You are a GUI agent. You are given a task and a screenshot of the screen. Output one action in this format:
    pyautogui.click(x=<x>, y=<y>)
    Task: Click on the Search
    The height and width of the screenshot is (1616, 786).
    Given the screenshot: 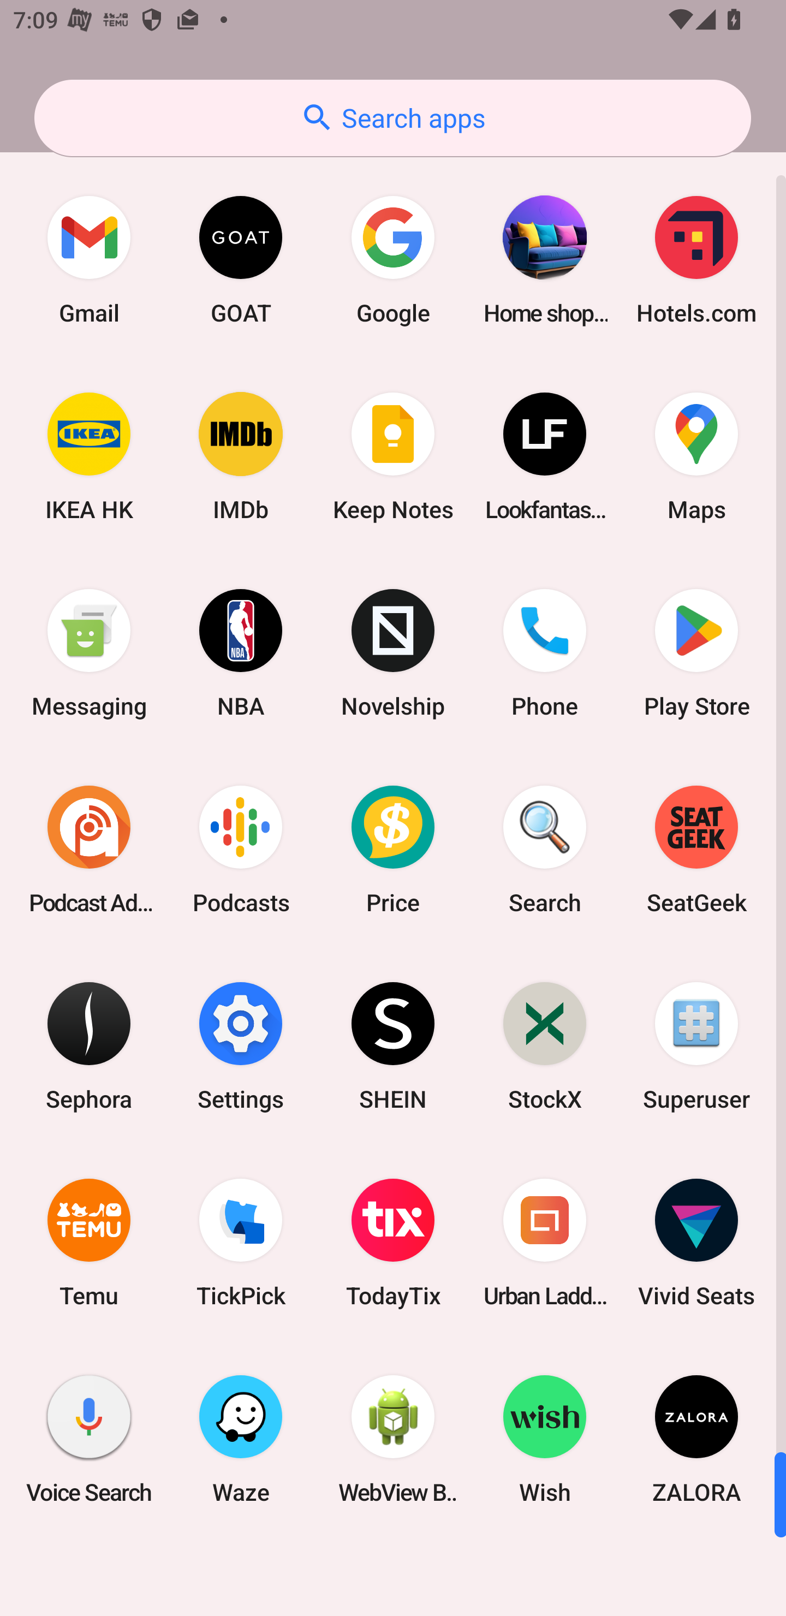 What is the action you would take?
    pyautogui.click(x=545, y=849)
    